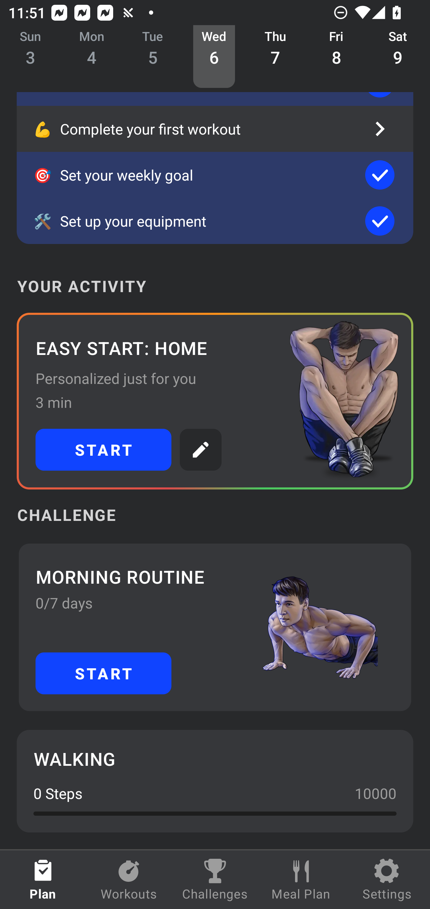  What do you see at coordinates (387, 880) in the screenshot?
I see ` Settings ` at bounding box center [387, 880].